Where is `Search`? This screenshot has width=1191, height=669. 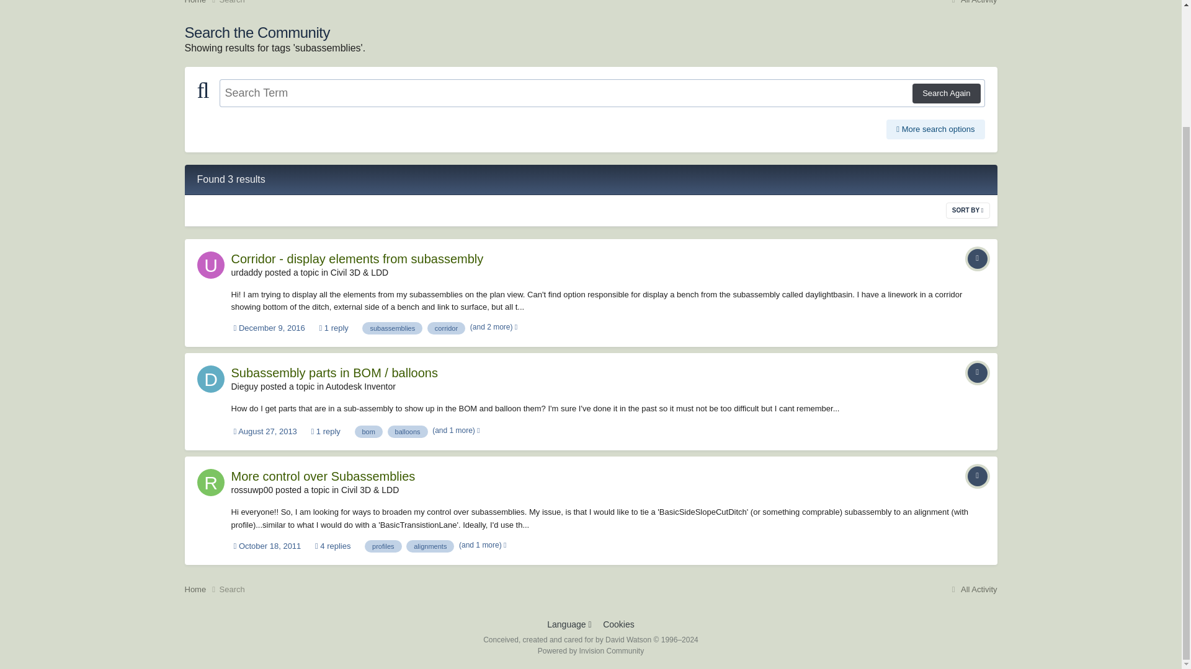 Search is located at coordinates (232, 2).